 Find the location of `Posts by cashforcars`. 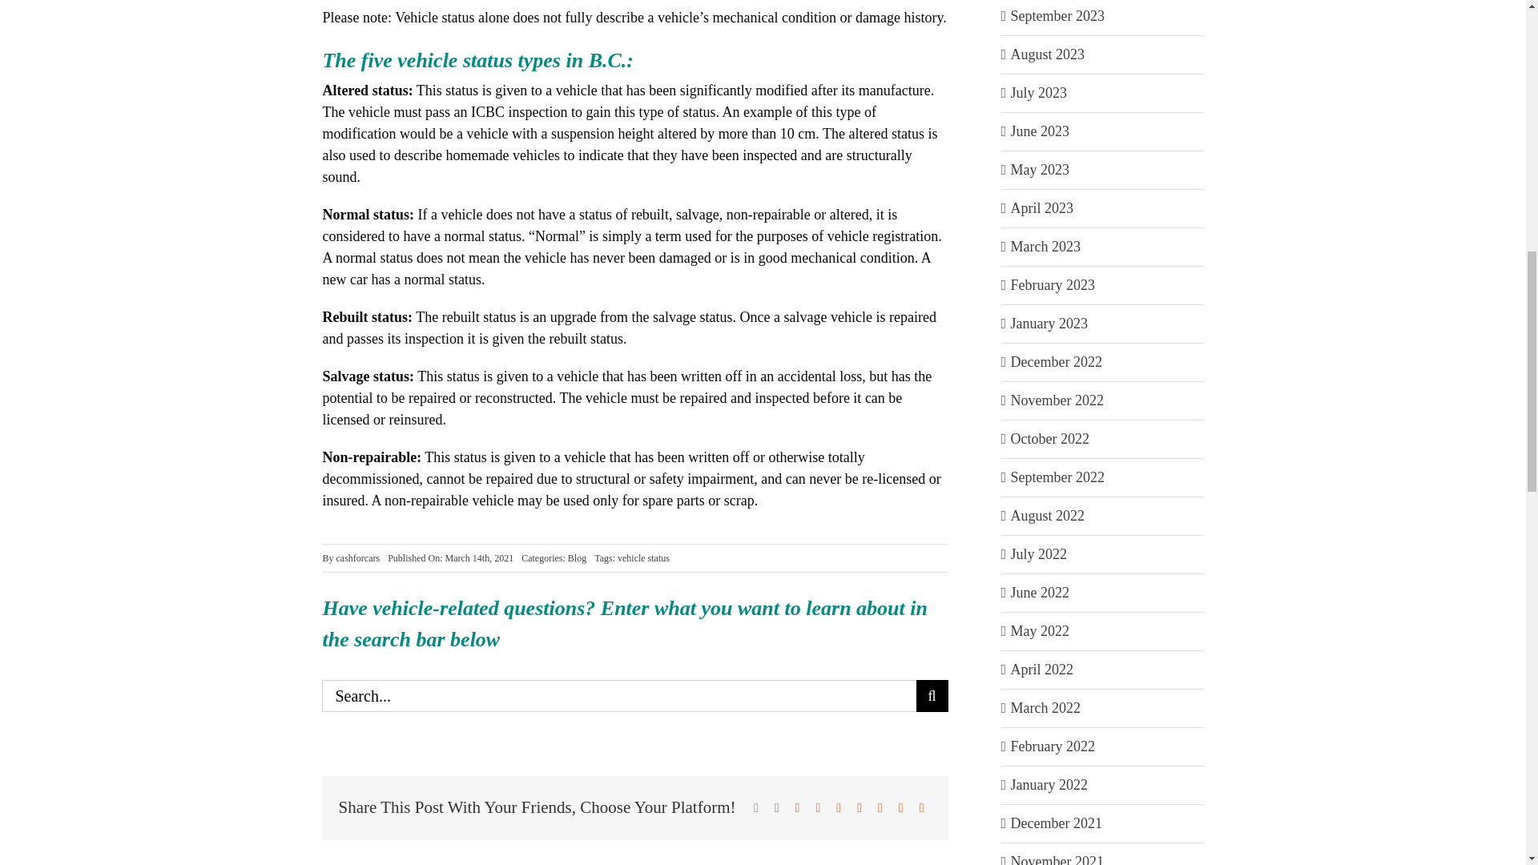

Posts by cashforcars is located at coordinates (358, 558).